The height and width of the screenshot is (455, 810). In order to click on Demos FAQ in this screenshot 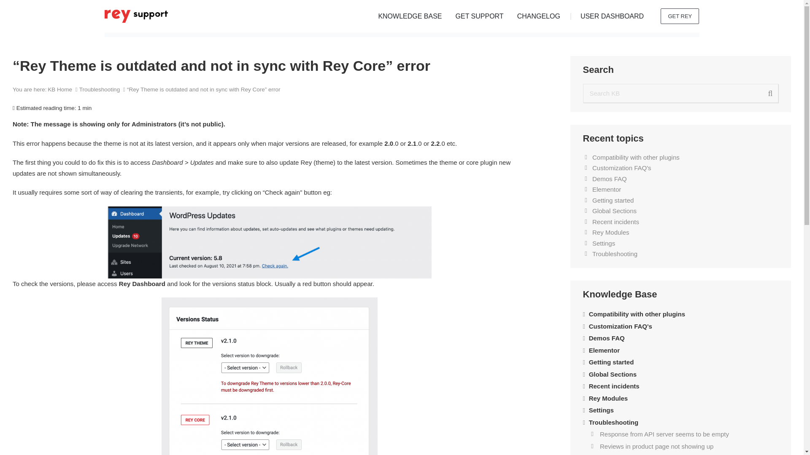, I will do `click(609, 179)`.